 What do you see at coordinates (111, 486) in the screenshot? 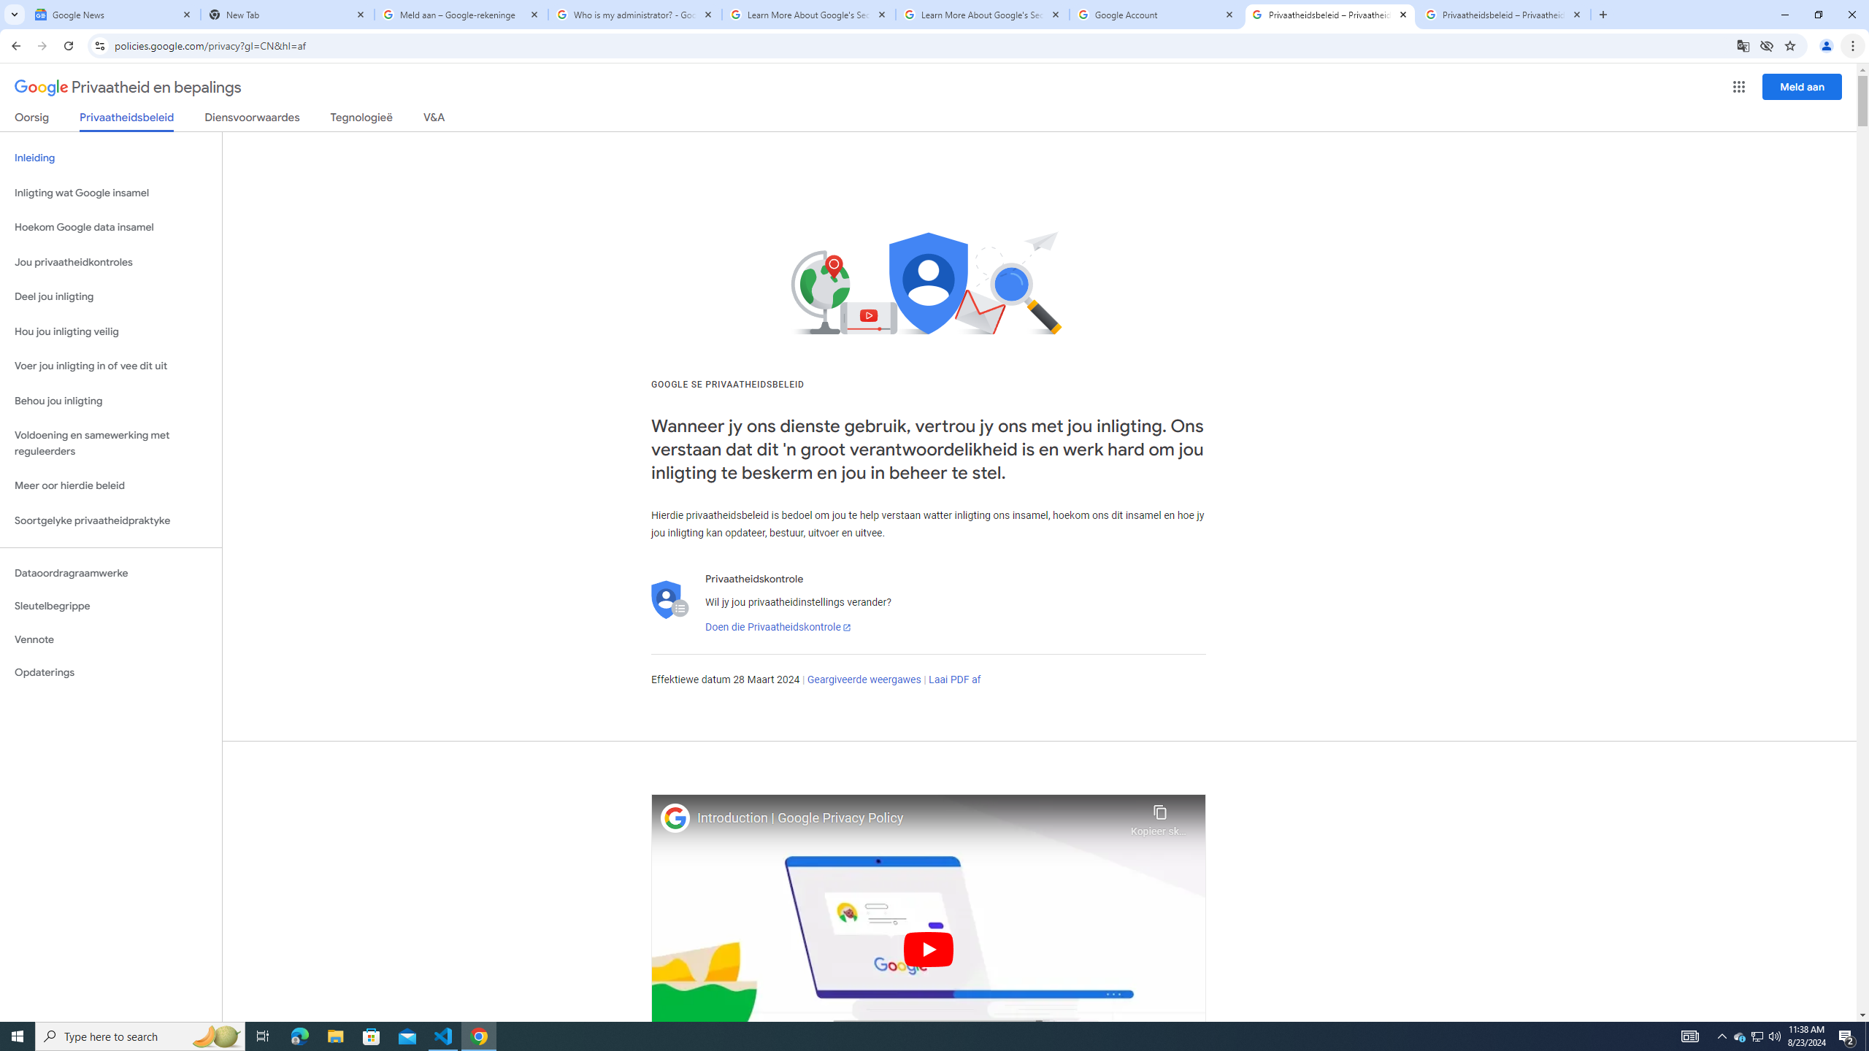
I see `Meer oor hierdie beleid` at bounding box center [111, 486].